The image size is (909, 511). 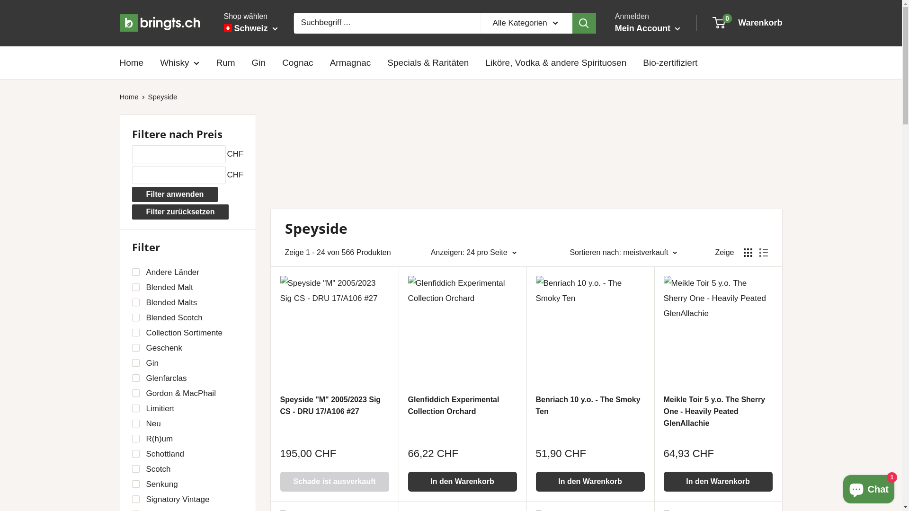 What do you see at coordinates (259, 63) in the screenshot?
I see `Gin` at bounding box center [259, 63].